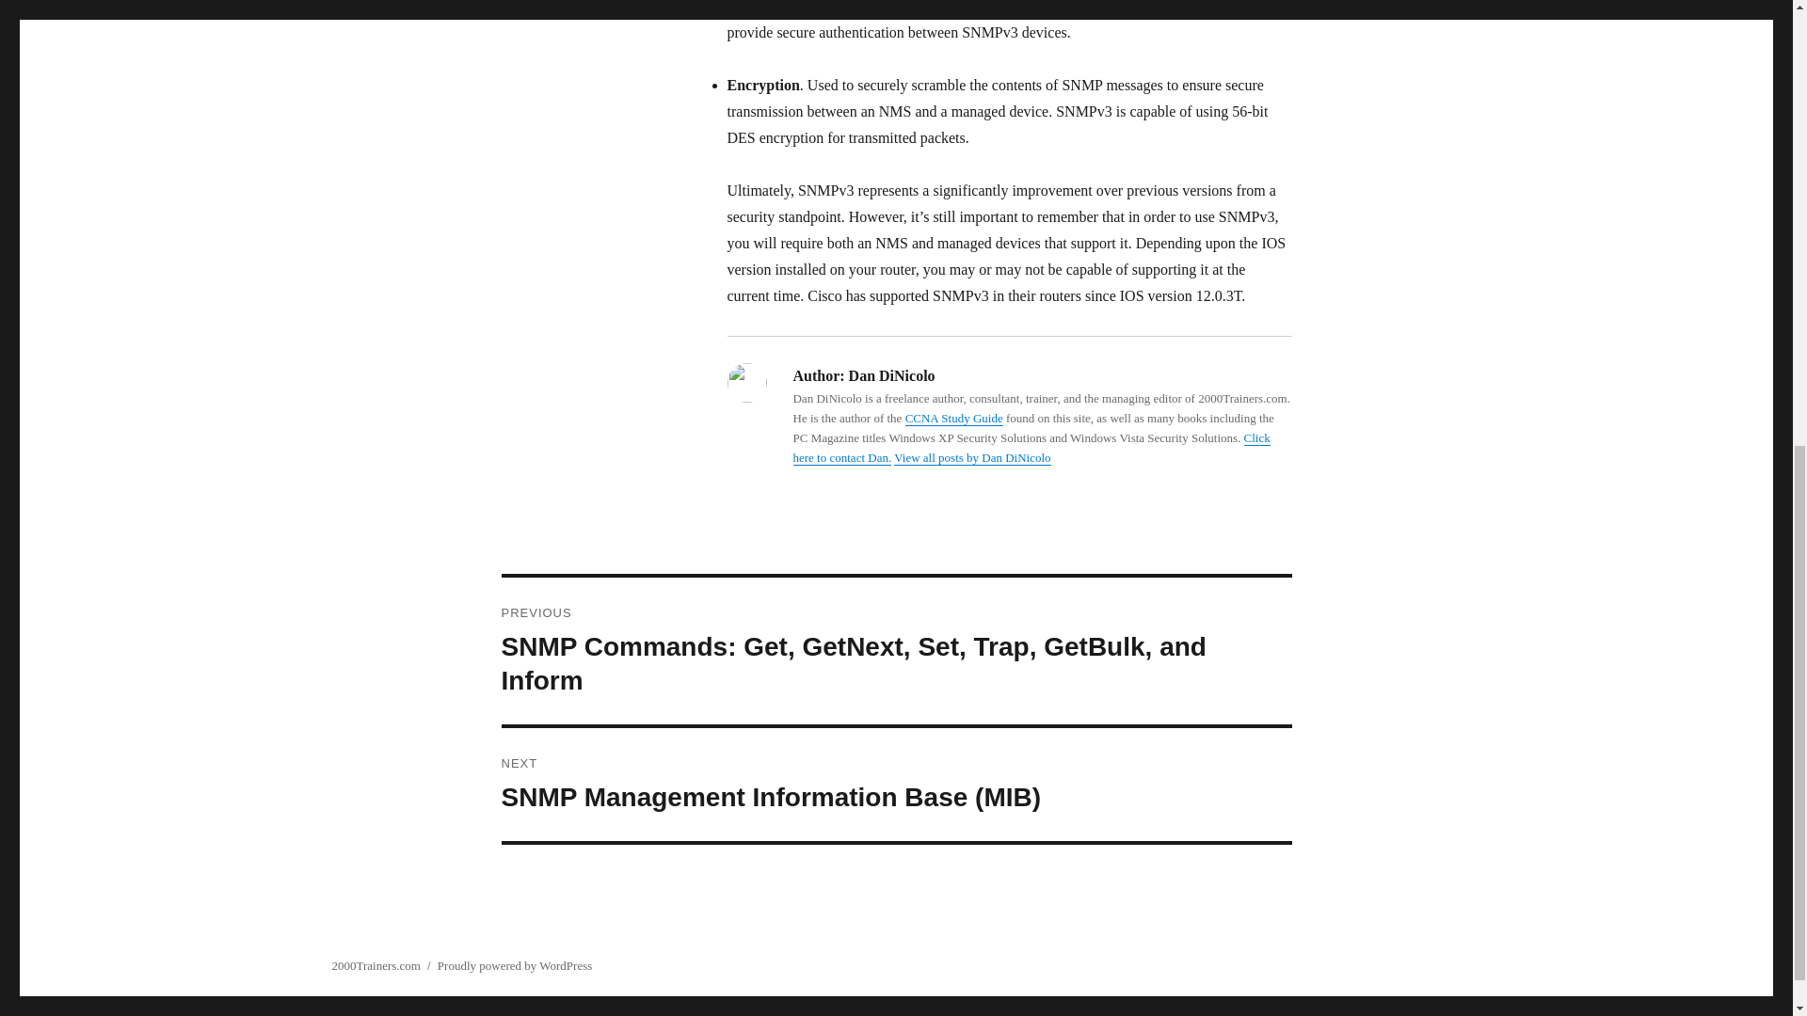 This screenshot has width=1807, height=1016. I want to click on View all posts by Dan DiNicolo, so click(971, 457).